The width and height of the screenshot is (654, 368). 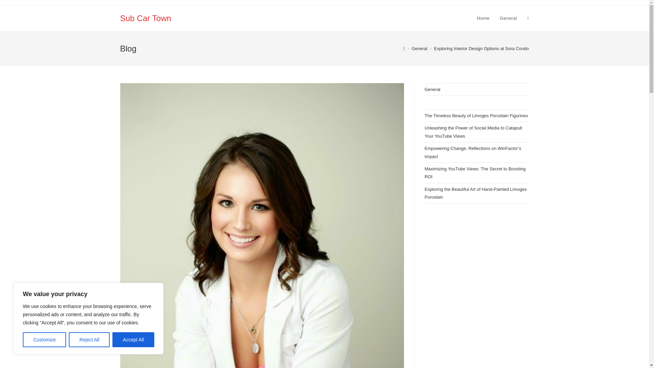 What do you see at coordinates (508, 18) in the screenshot?
I see `General` at bounding box center [508, 18].